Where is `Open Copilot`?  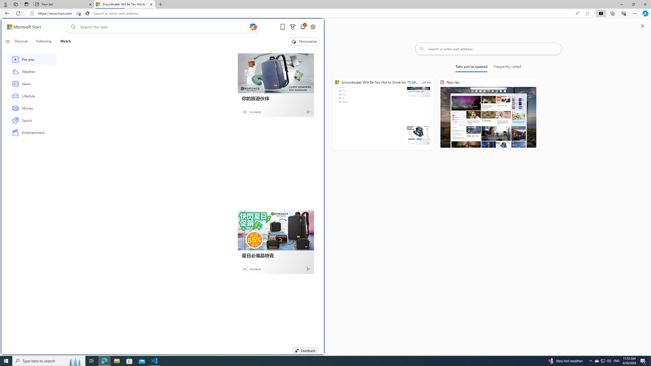 Open Copilot is located at coordinates (253, 27).